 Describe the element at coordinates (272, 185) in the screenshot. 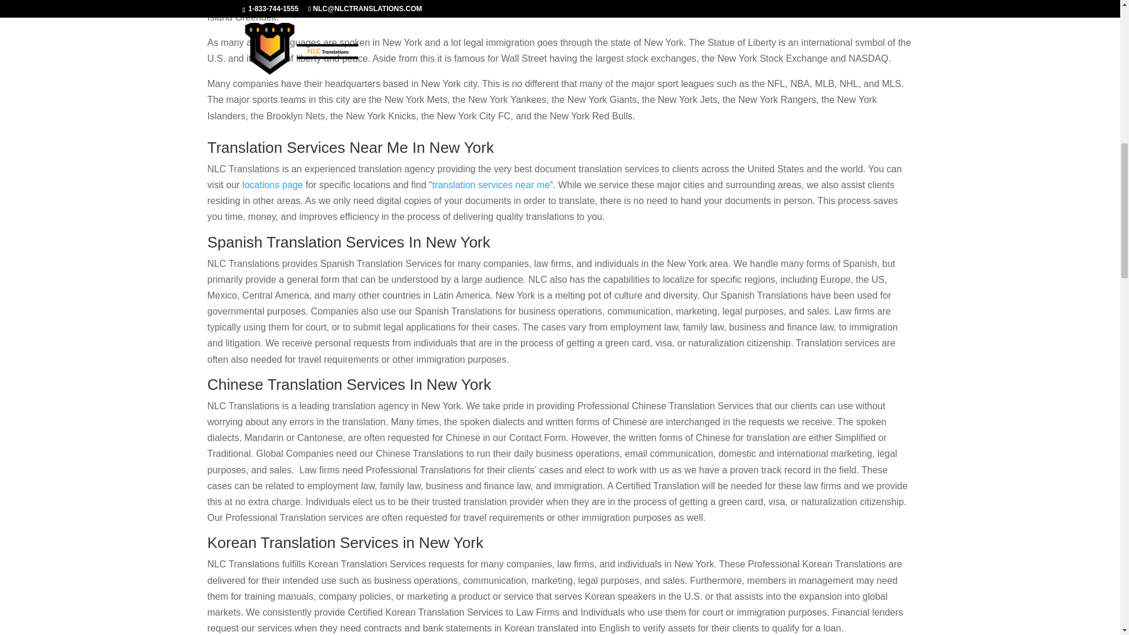

I see `locations page` at that location.